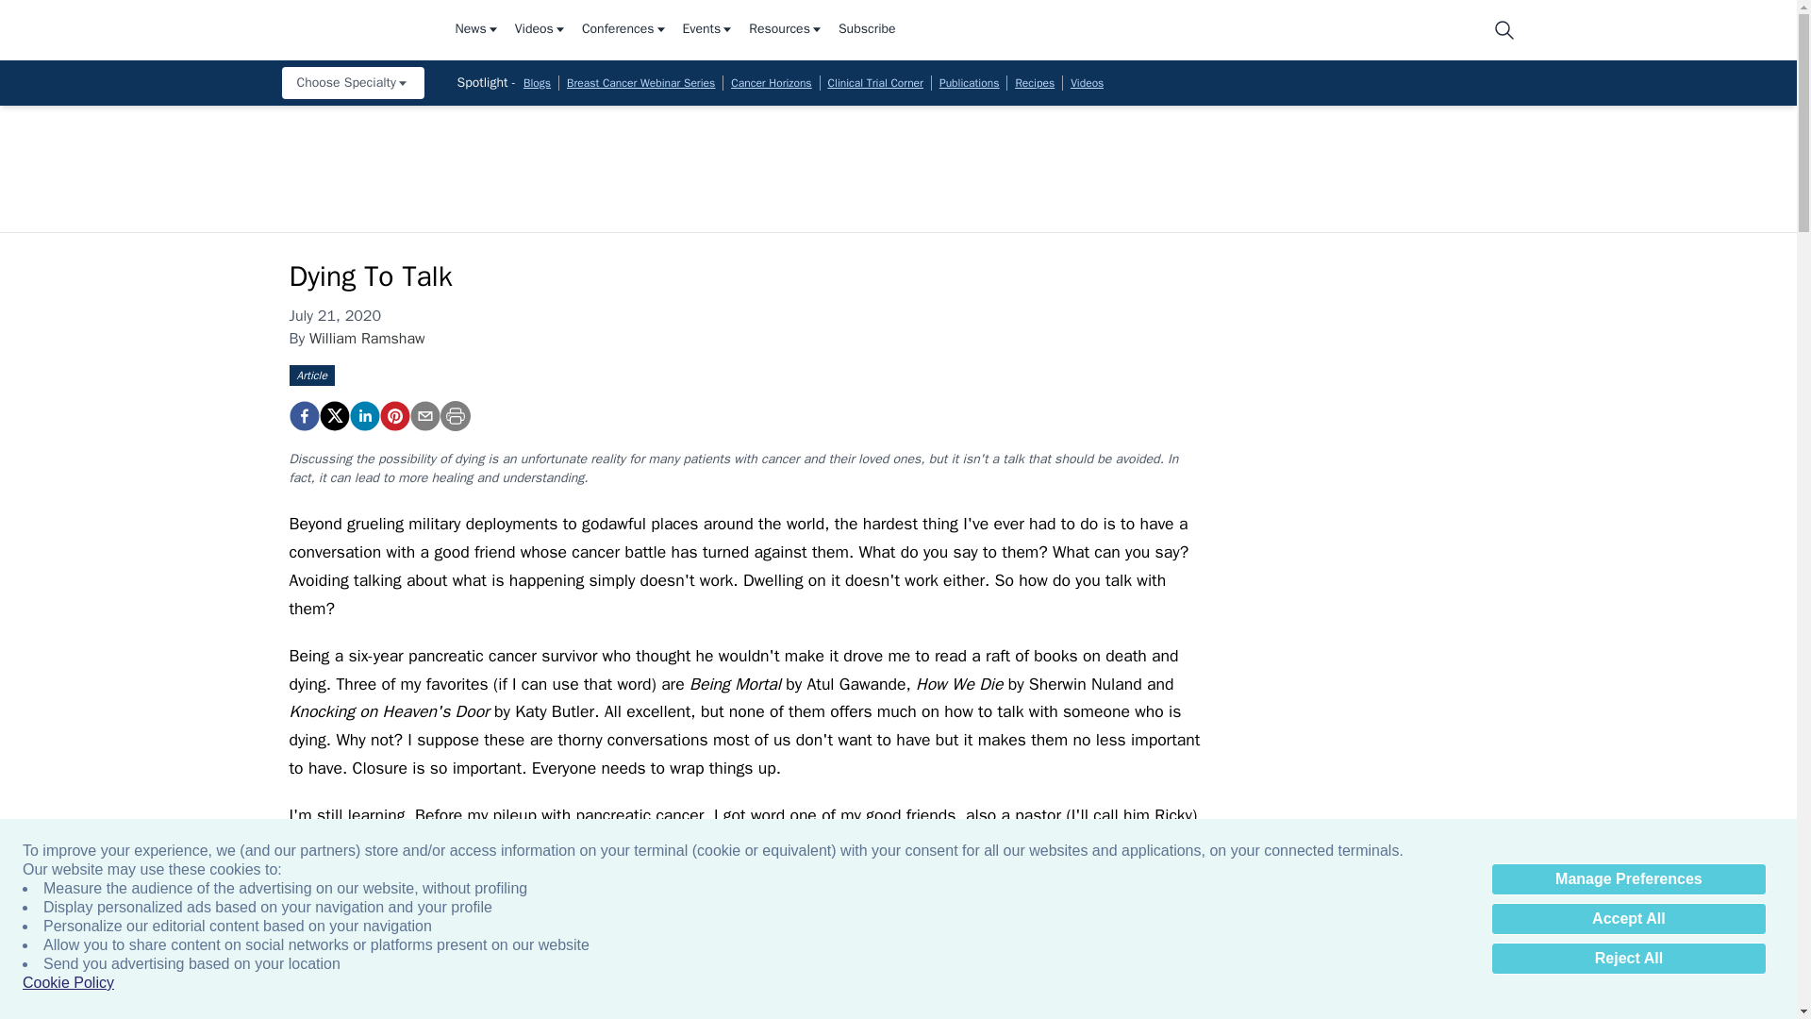 The width and height of the screenshot is (1811, 1019). I want to click on Manage Preferences, so click(1628, 879).